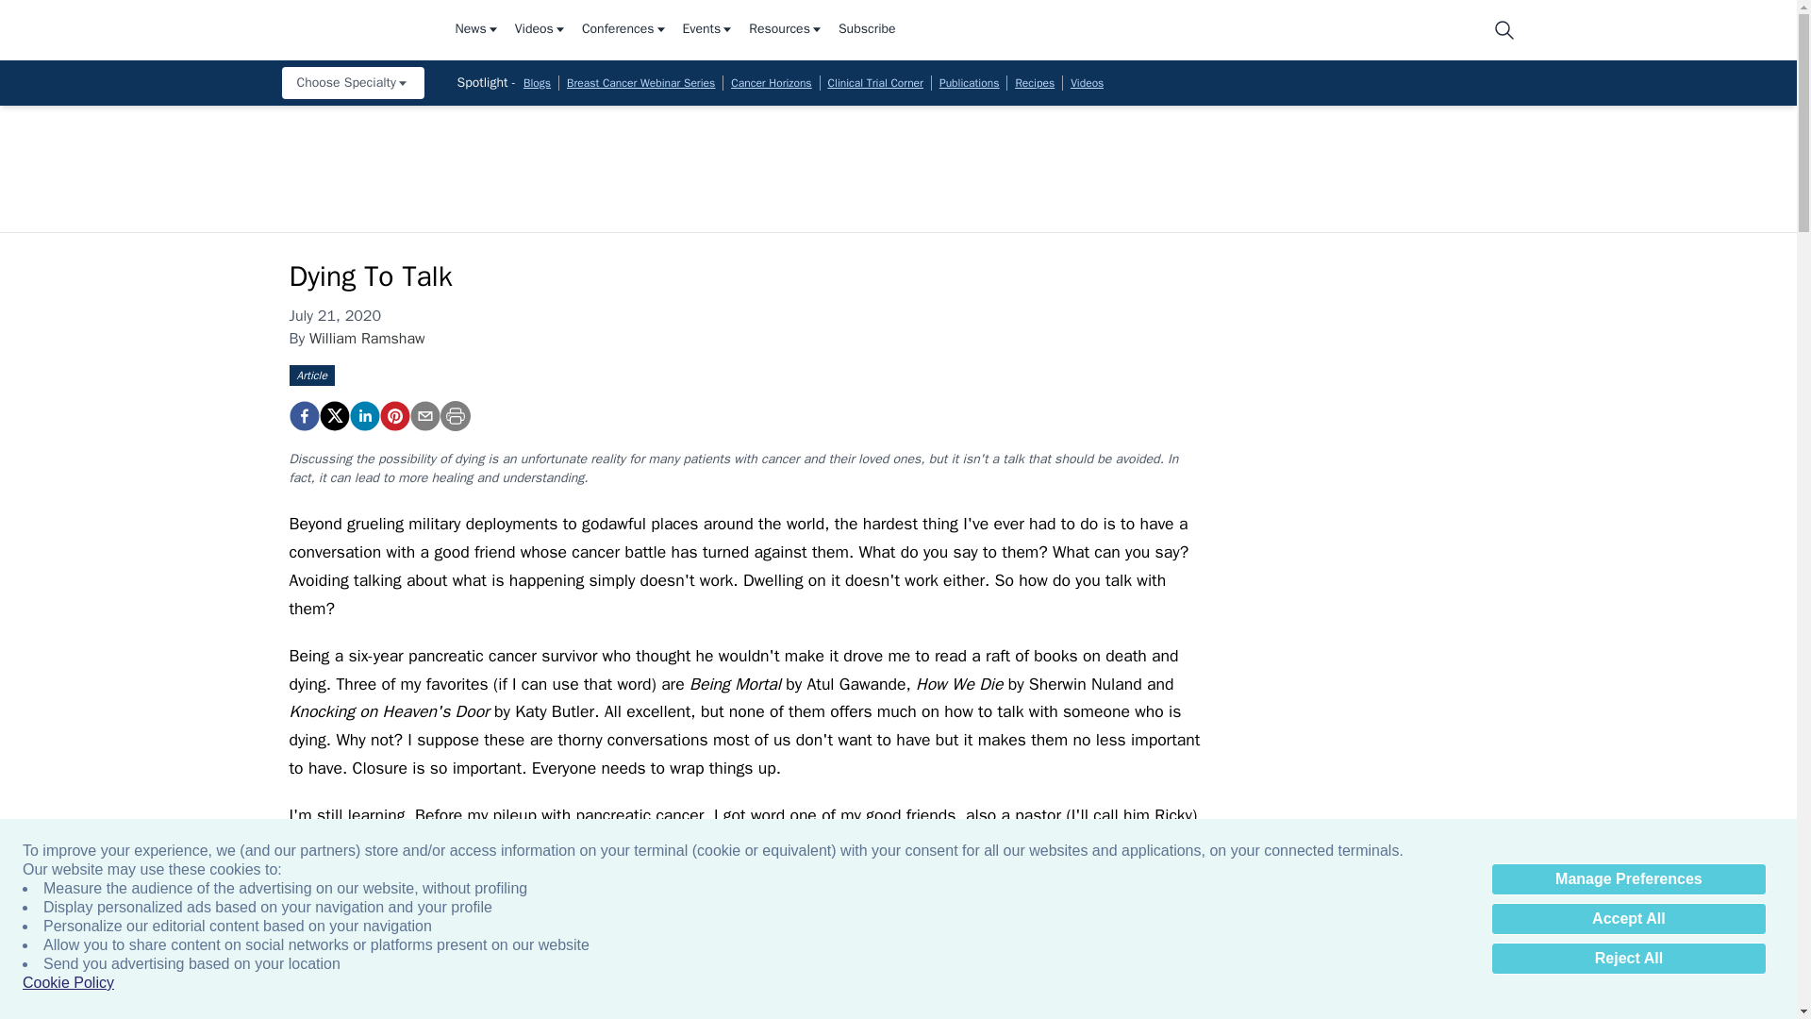 The width and height of the screenshot is (1811, 1019). I want to click on Manage Preferences, so click(1628, 879).